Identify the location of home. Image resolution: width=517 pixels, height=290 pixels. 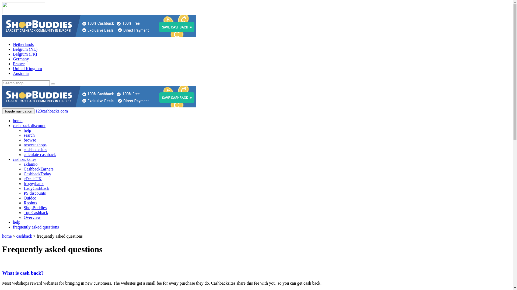
(7, 236).